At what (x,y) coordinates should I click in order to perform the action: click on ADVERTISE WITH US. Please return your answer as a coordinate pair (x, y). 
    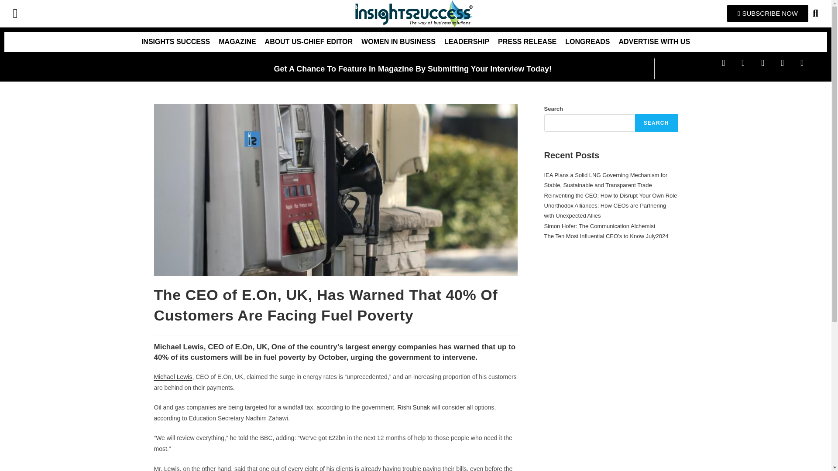
    Looking at the image, I should click on (654, 42).